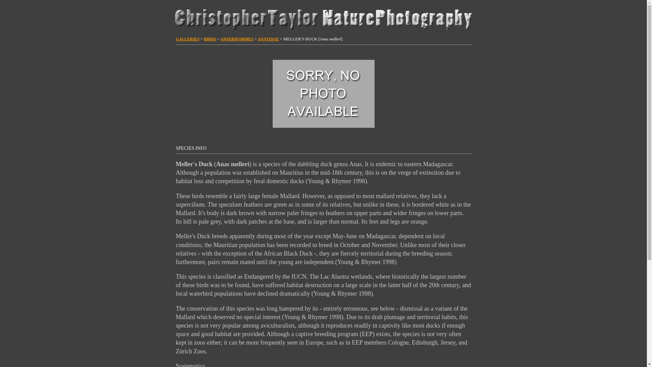  I want to click on BIRDS, so click(210, 39).